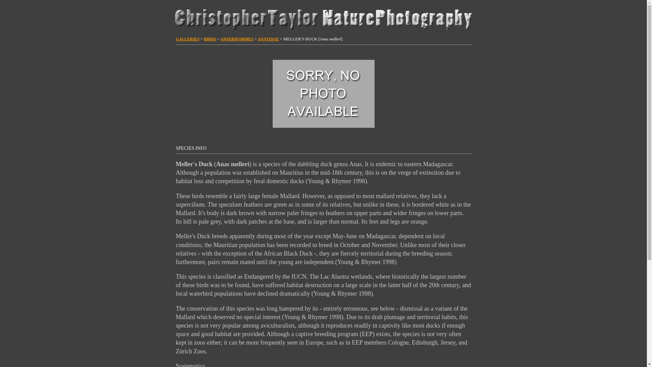  I want to click on BIRDS, so click(210, 39).